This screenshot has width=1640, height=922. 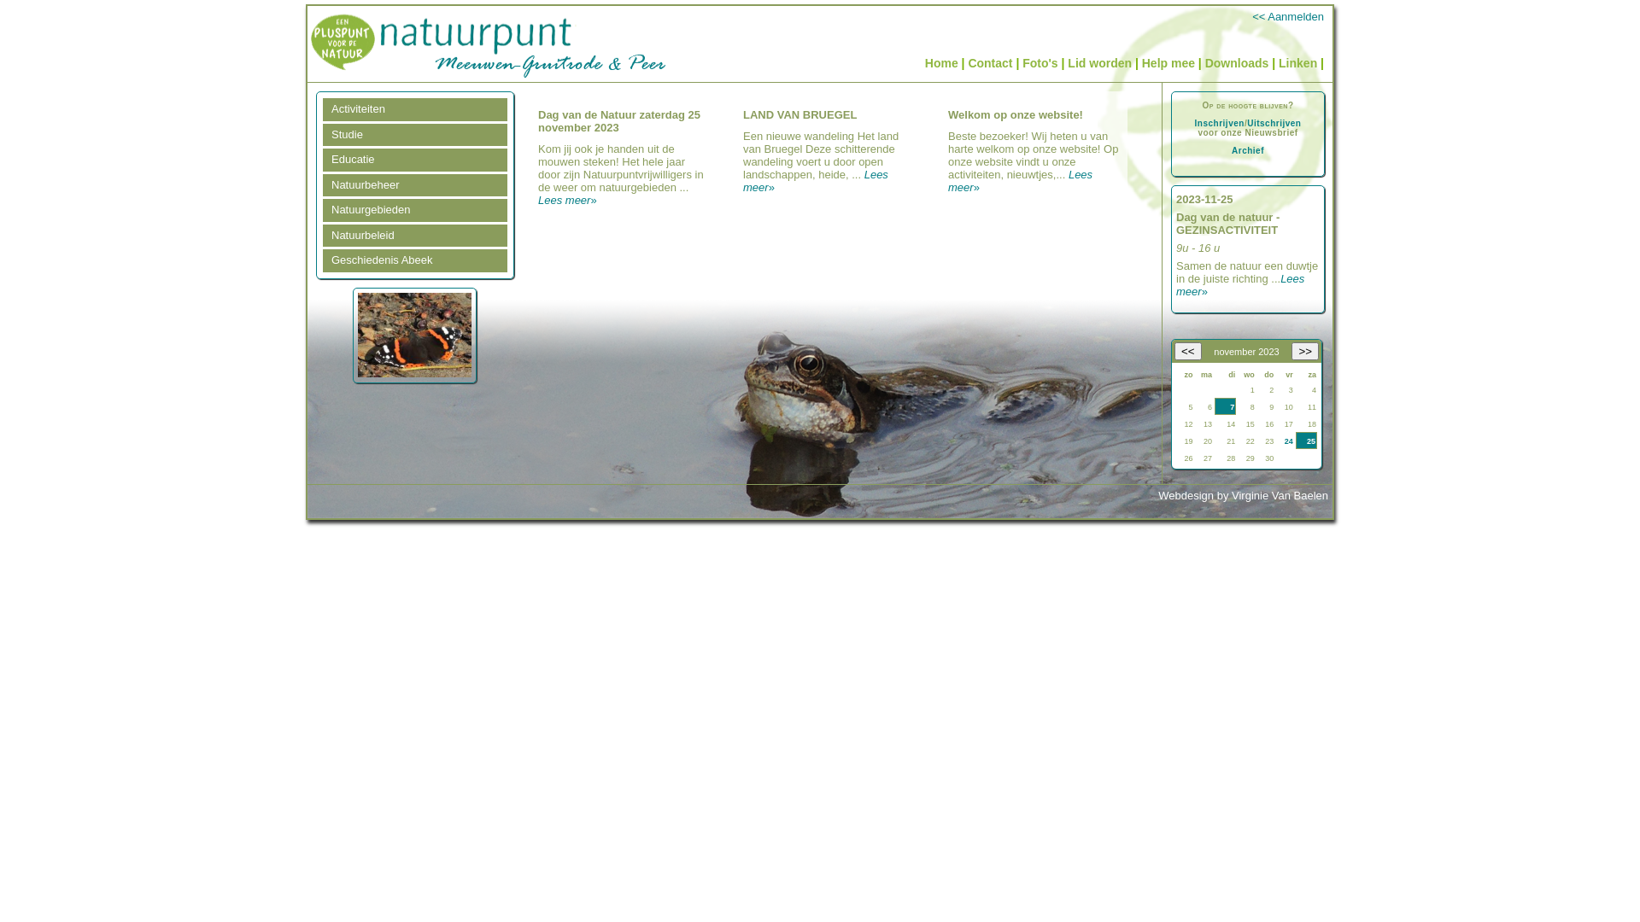 I want to click on Natuurbeleid, so click(x=415, y=236).